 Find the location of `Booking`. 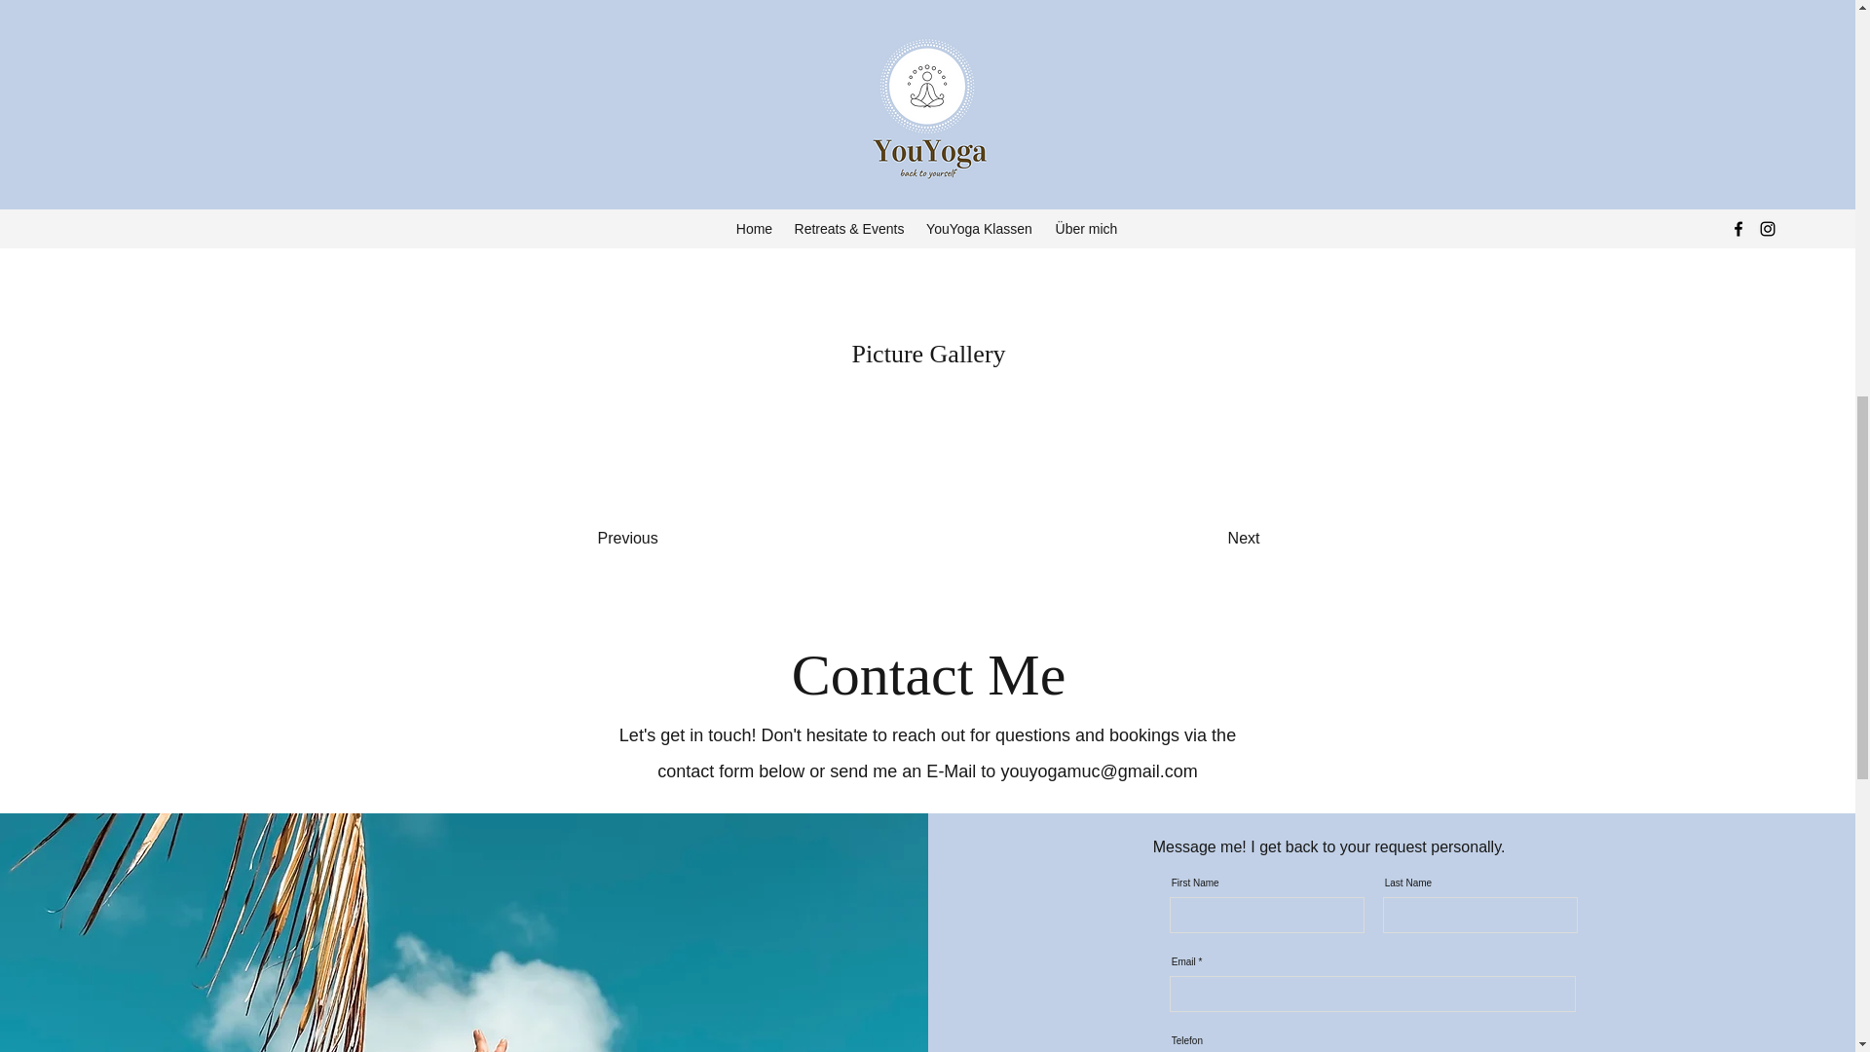

Booking is located at coordinates (1048, 199).